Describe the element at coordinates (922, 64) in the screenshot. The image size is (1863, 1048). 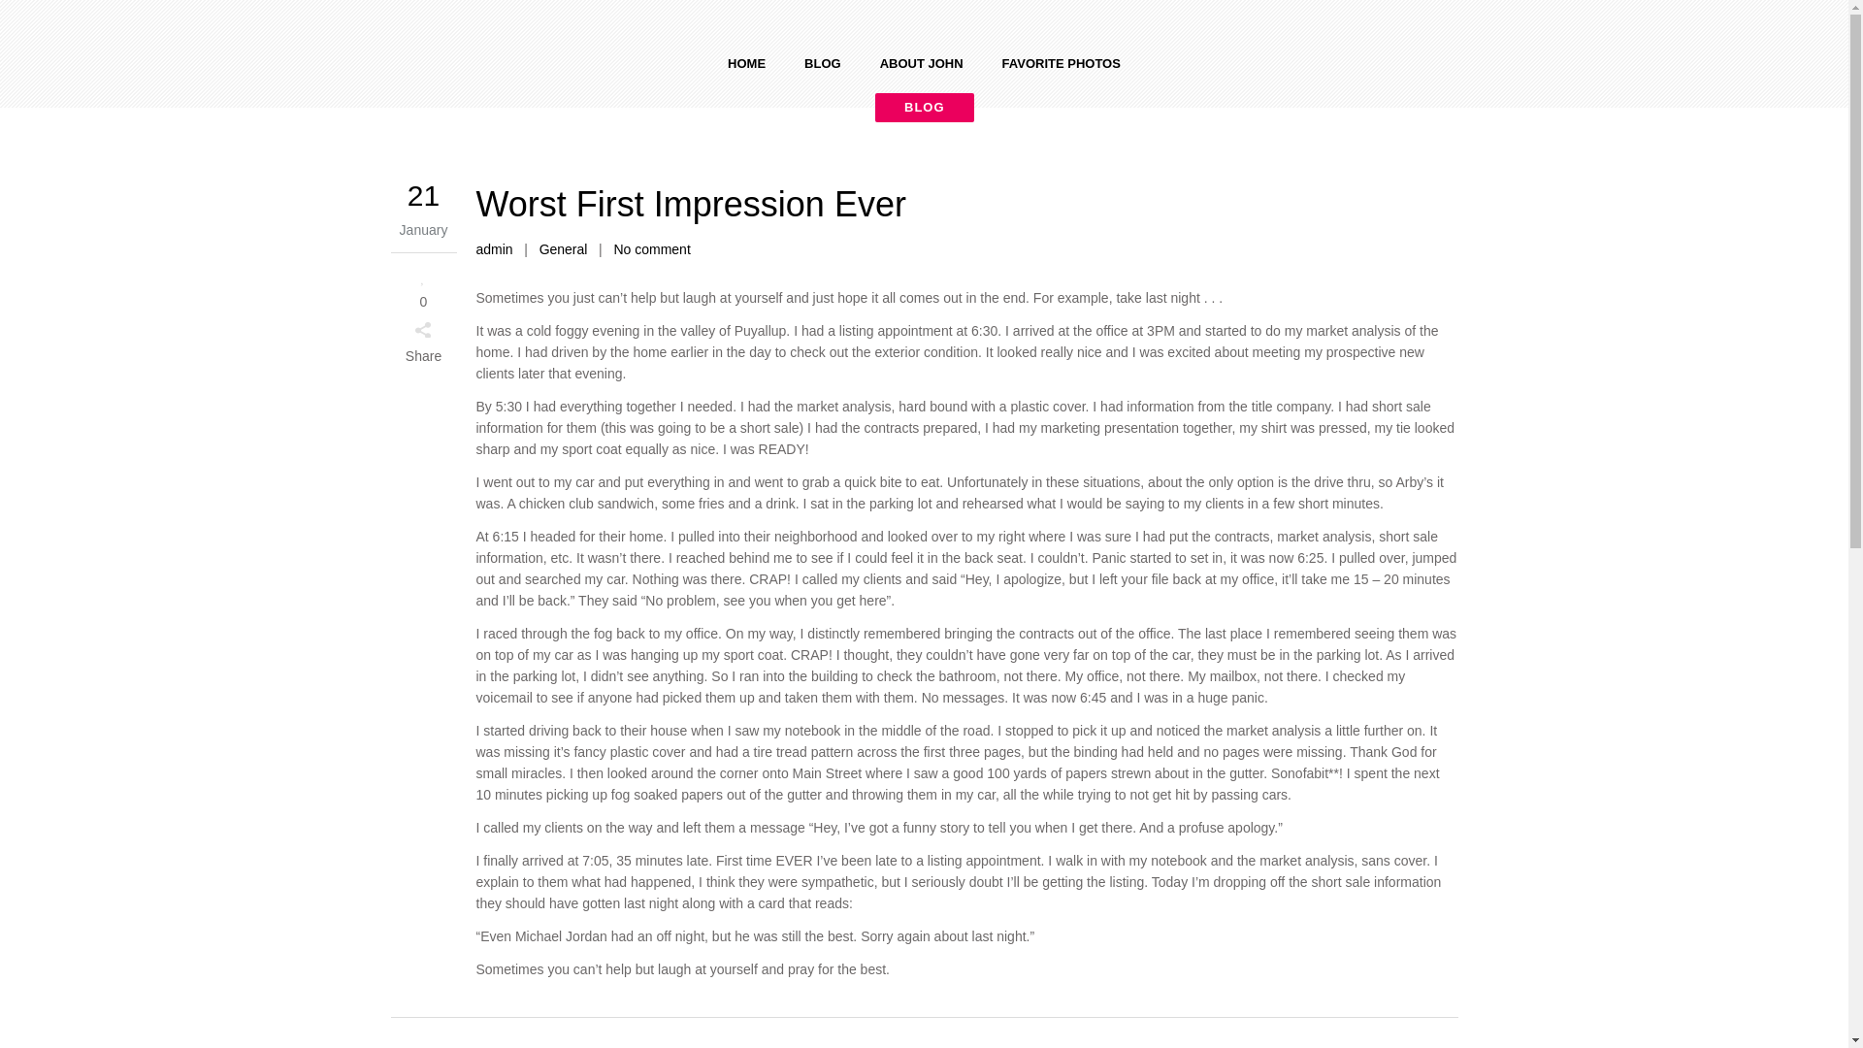
I see `ABOUT JOHN` at that location.